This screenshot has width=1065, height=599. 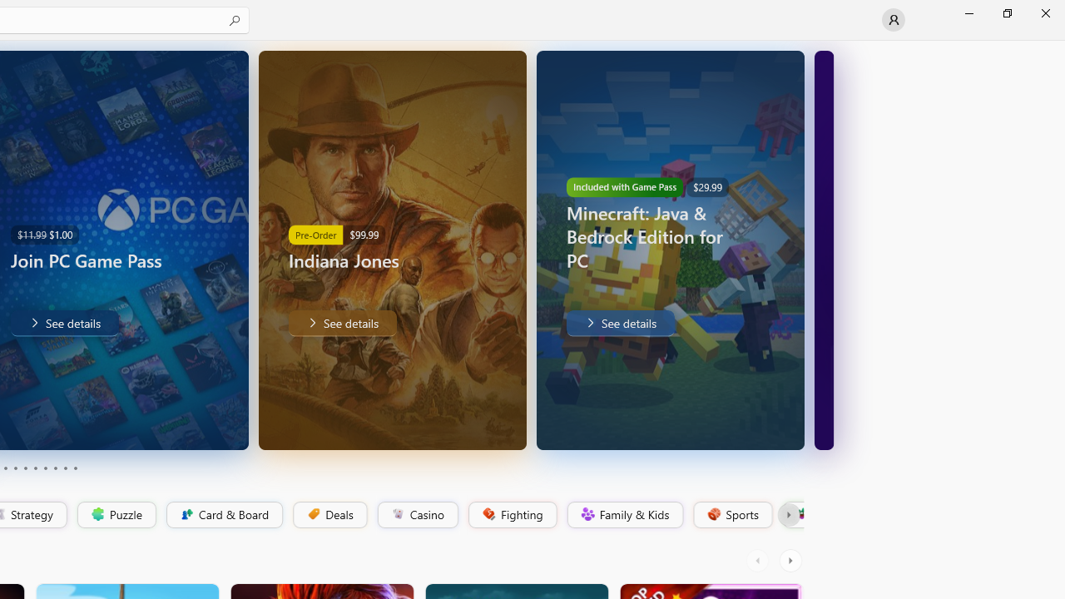 I want to click on Page 4, so click(x=15, y=468).